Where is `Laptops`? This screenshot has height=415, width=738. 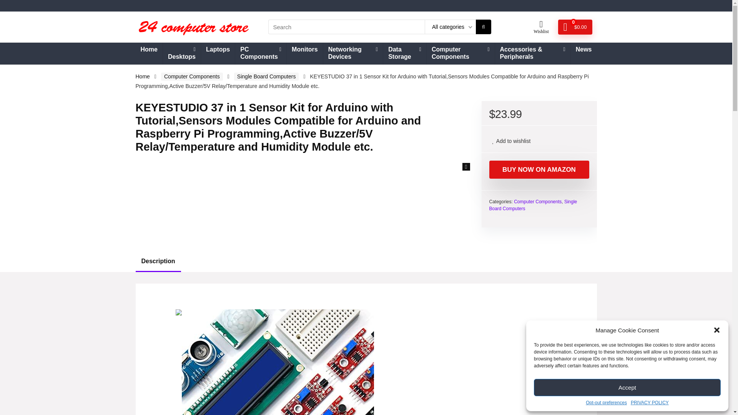
Laptops is located at coordinates (218, 50).